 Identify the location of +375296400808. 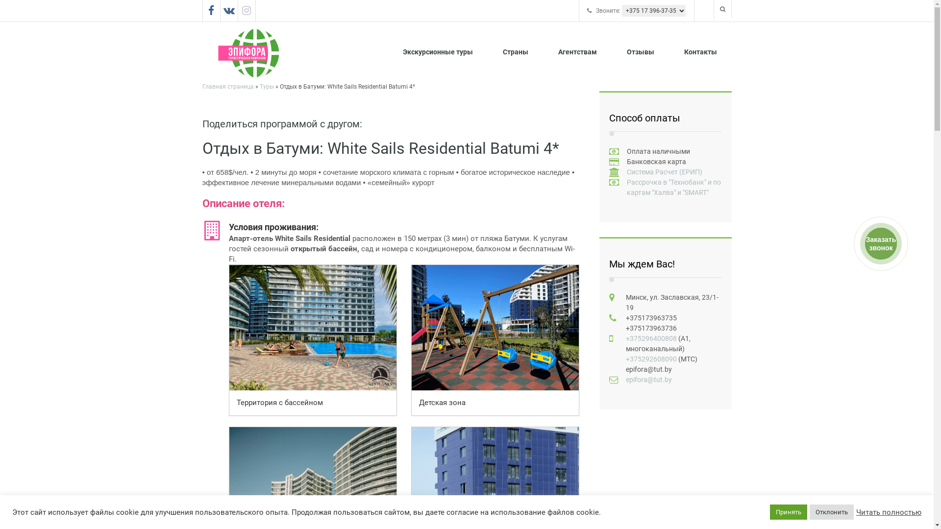
(651, 338).